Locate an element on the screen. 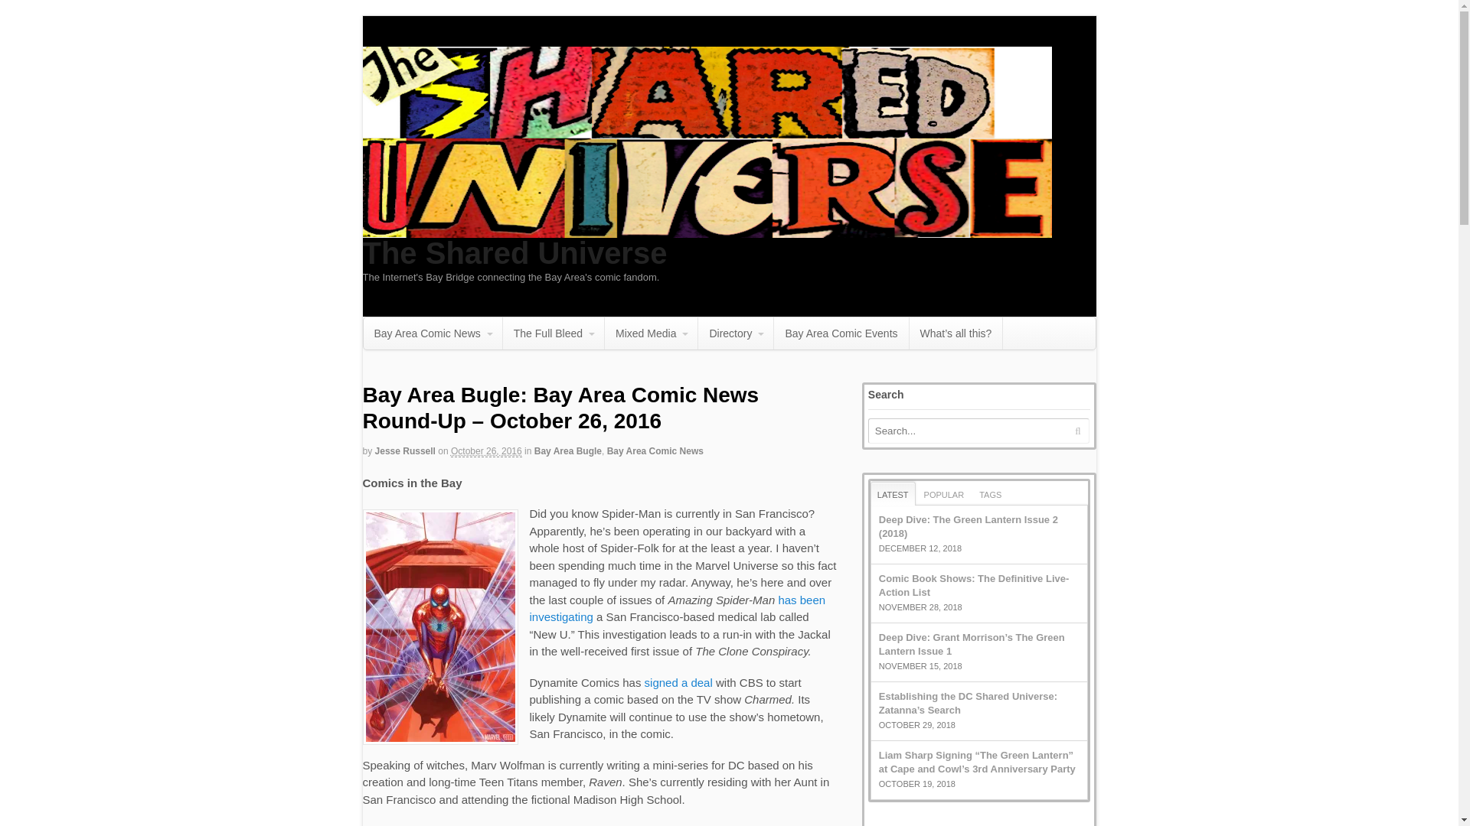 This screenshot has height=826, width=1470. Directory is located at coordinates (735, 333).